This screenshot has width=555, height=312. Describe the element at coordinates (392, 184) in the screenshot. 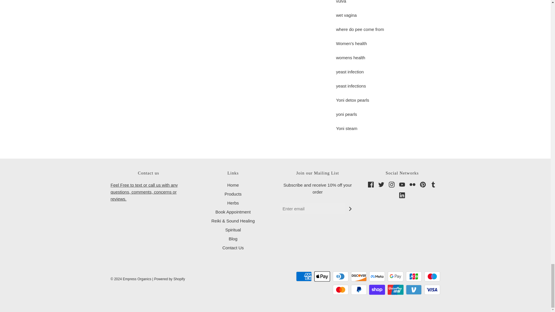

I see `Instagram icon` at that location.